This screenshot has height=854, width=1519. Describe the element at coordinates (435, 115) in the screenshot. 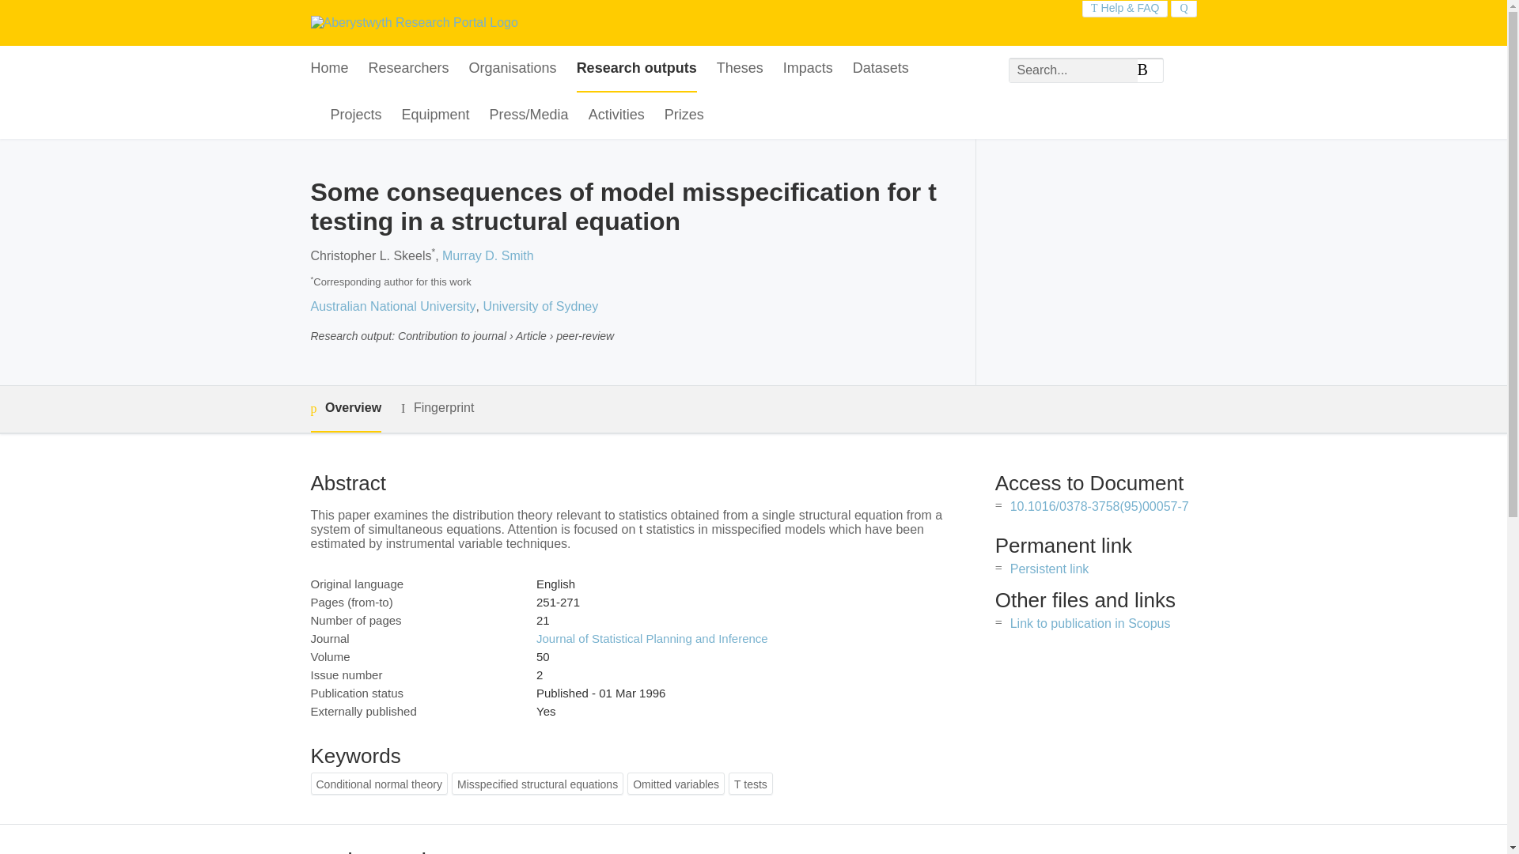

I see `Equipment` at that location.